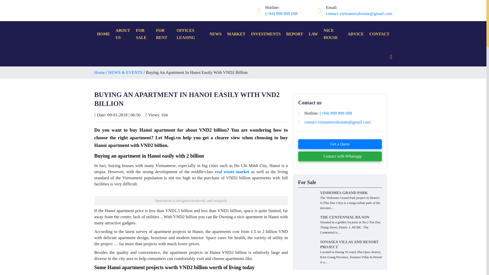 This screenshot has width=489, height=275. Describe the element at coordinates (143, 34) in the screenshot. I see `FOR SALE` at that location.